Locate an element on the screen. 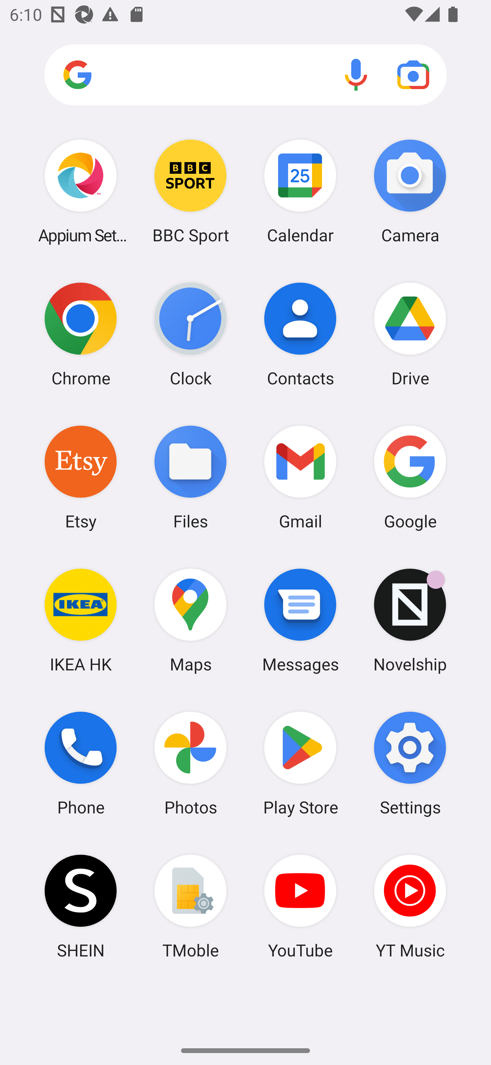  Gmail is located at coordinates (300, 477).